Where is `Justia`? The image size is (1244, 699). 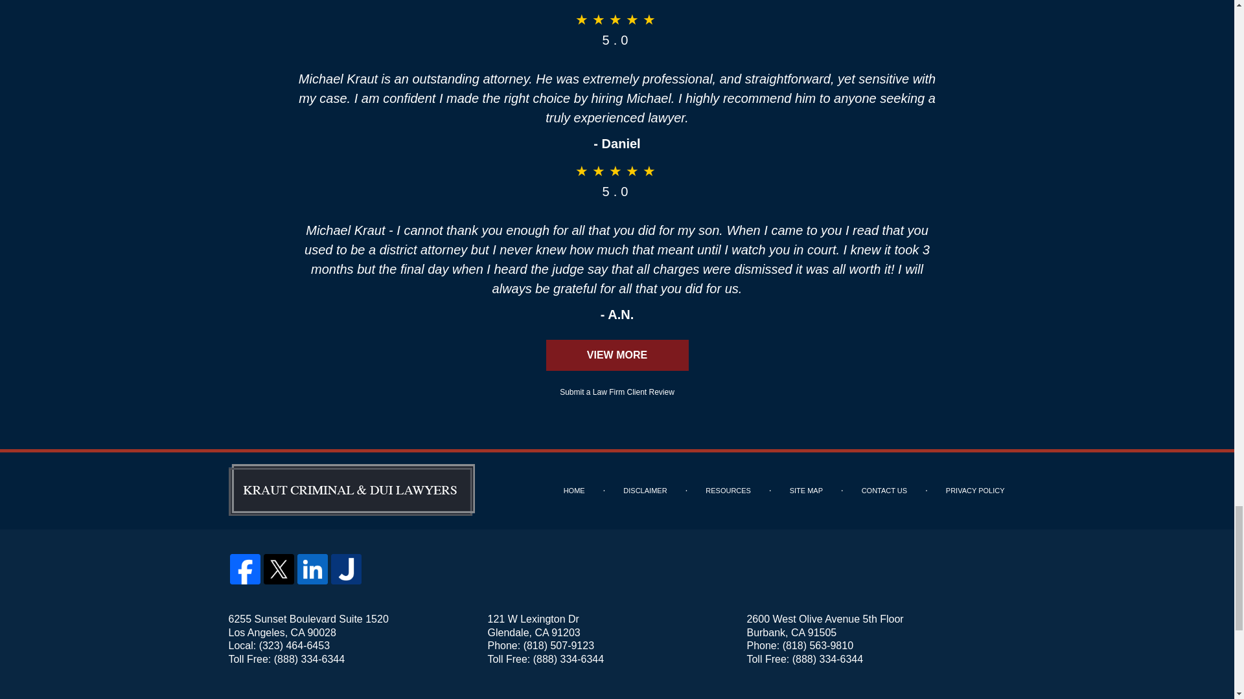 Justia is located at coordinates (346, 569).